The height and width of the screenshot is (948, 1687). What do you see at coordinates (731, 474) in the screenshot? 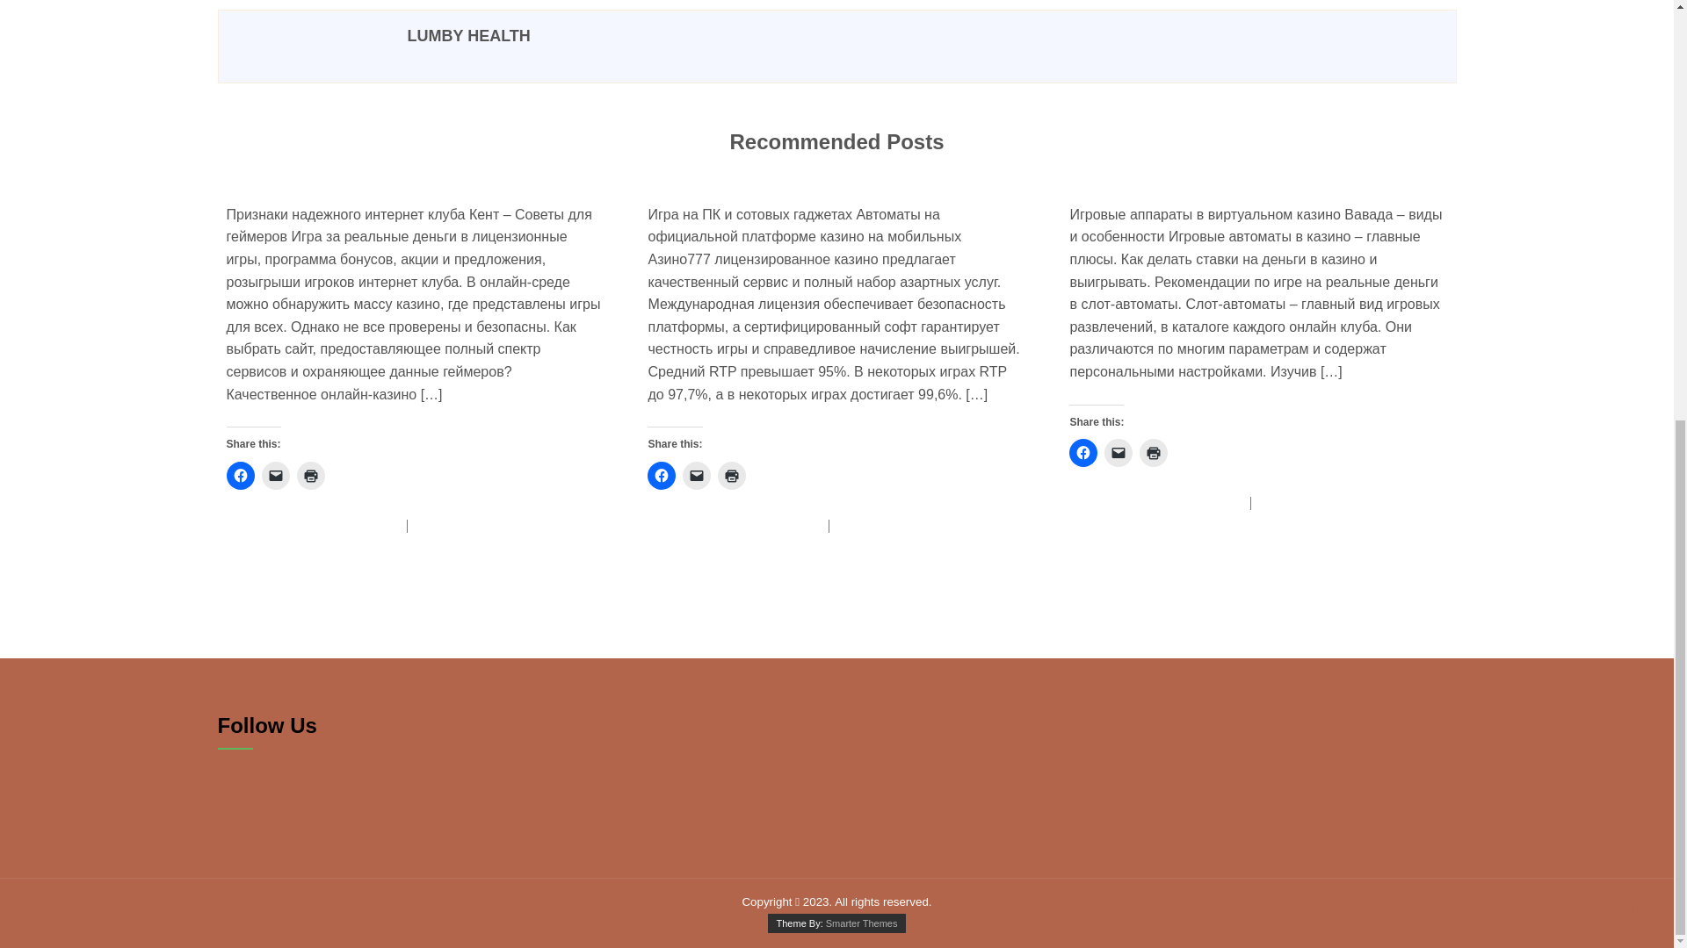
I see `Click to print` at bounding box center [731, 474].